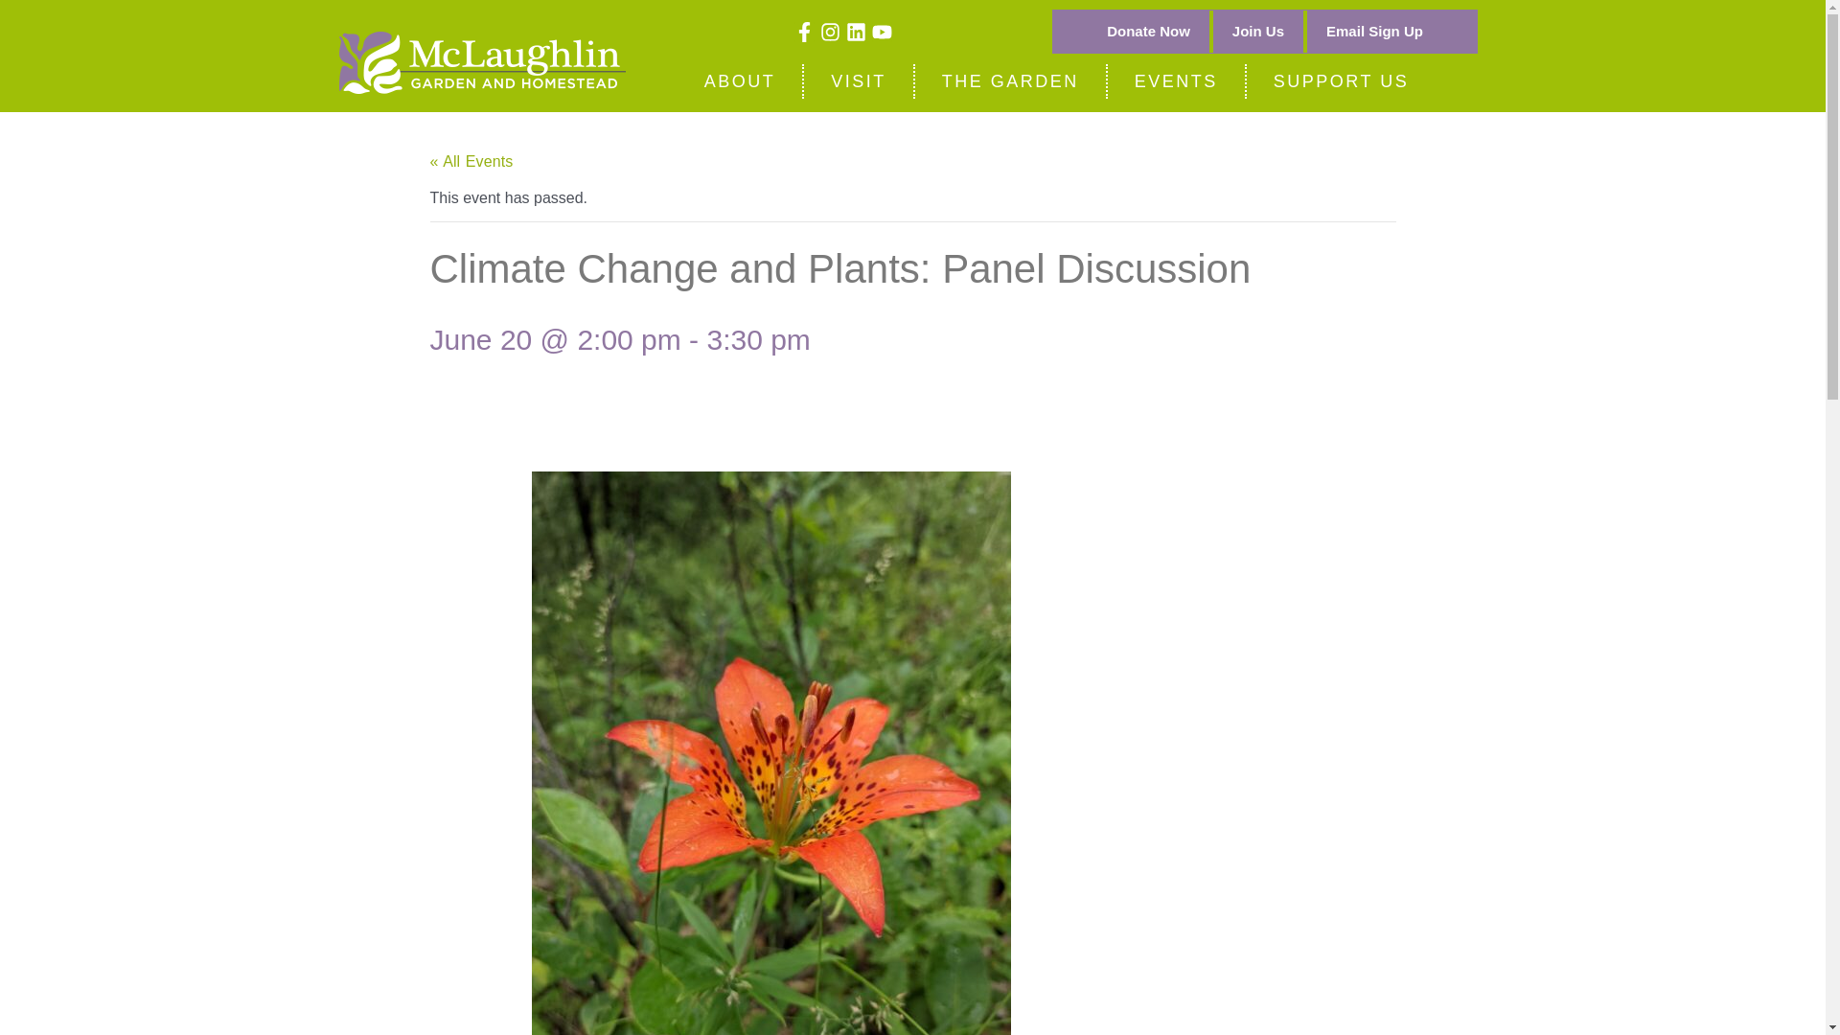 The width and height of the screenshot is (1840, 1035). What do you see at coordinates (857, 31) in the screenshot?
I see `Linkedin` at bounding box center [857, 31].